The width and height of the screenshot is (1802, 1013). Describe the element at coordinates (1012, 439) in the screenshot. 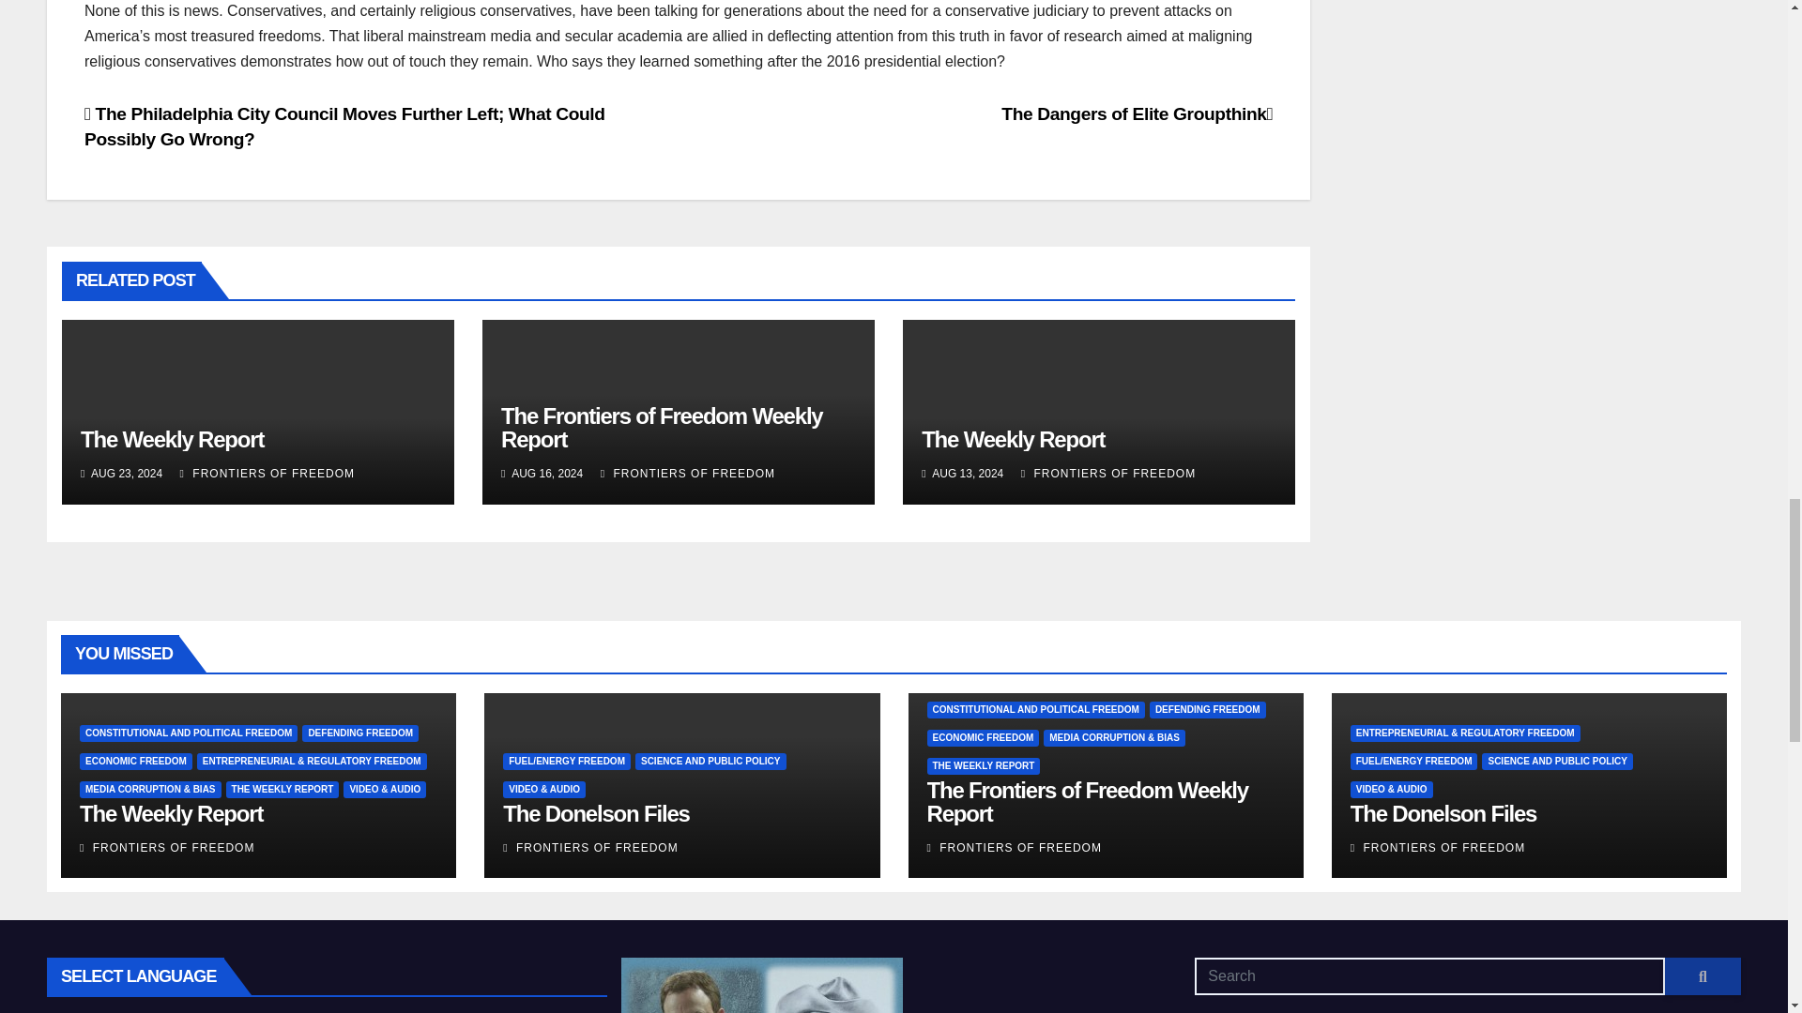

I see `The Weekly Report` at that location.